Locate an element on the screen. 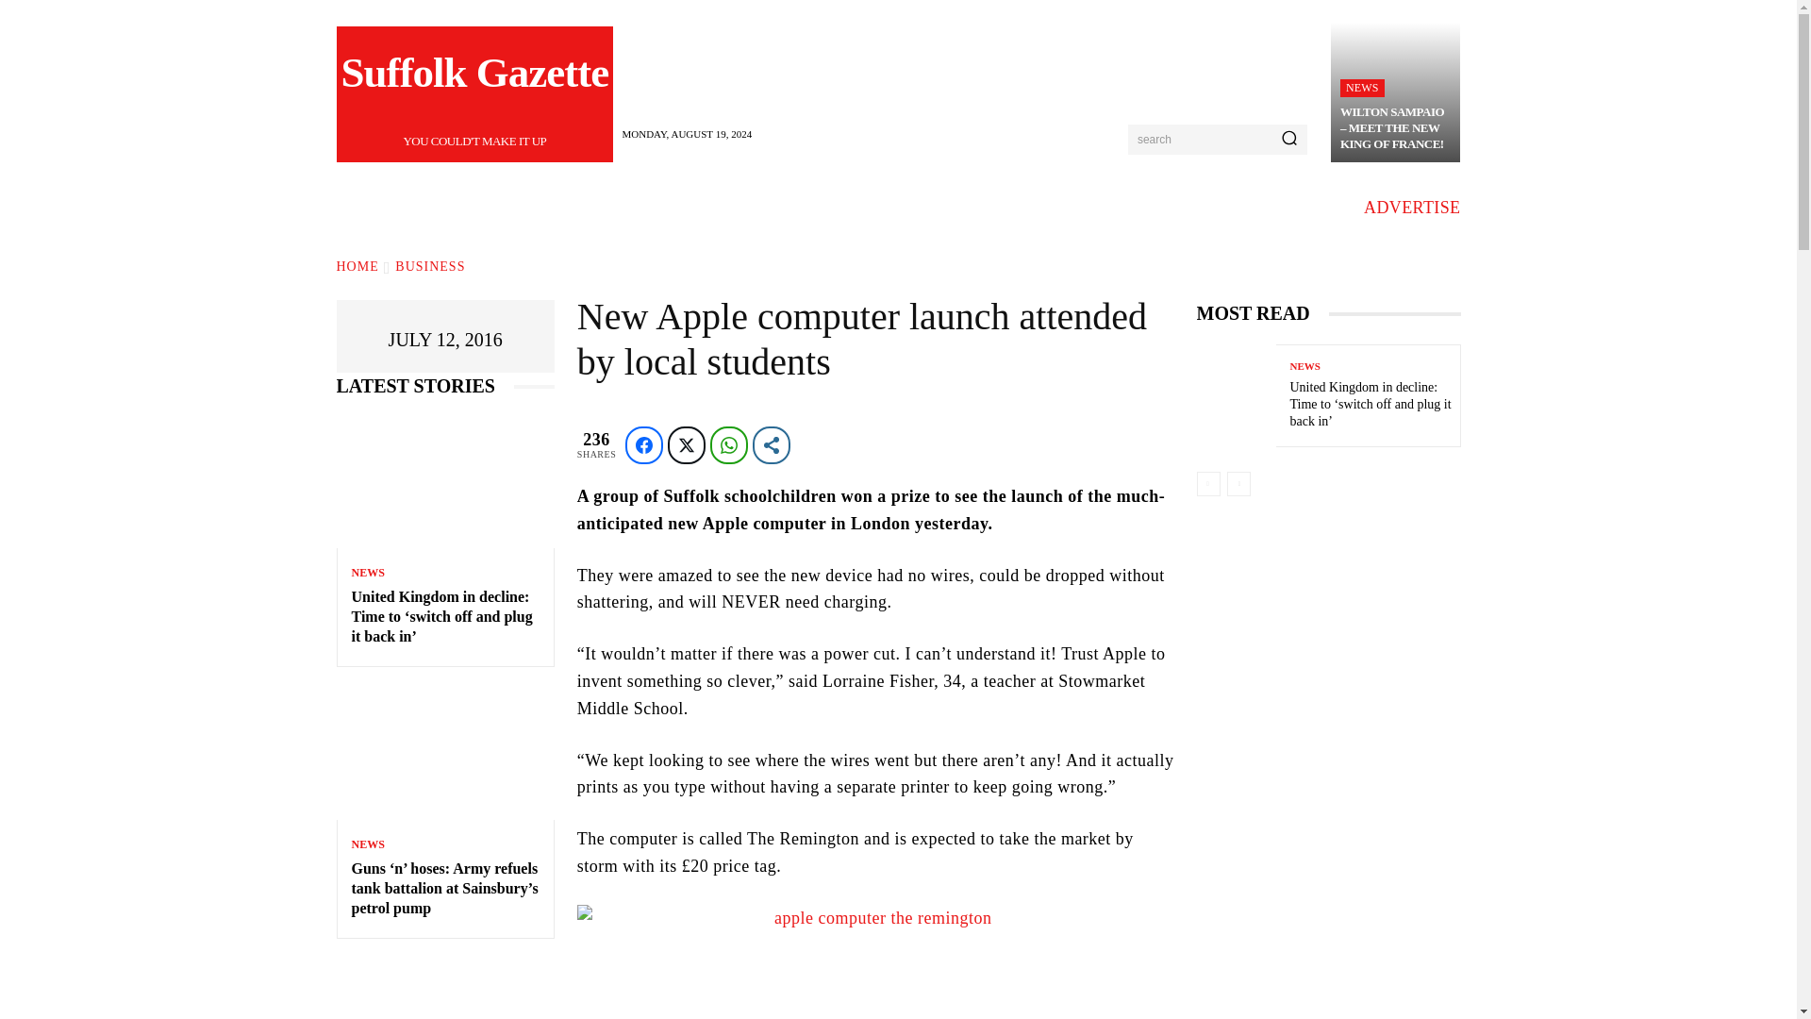 This screenshot has height=1019, width=1811. ADVERTISE is located at coordinates (357, 266).